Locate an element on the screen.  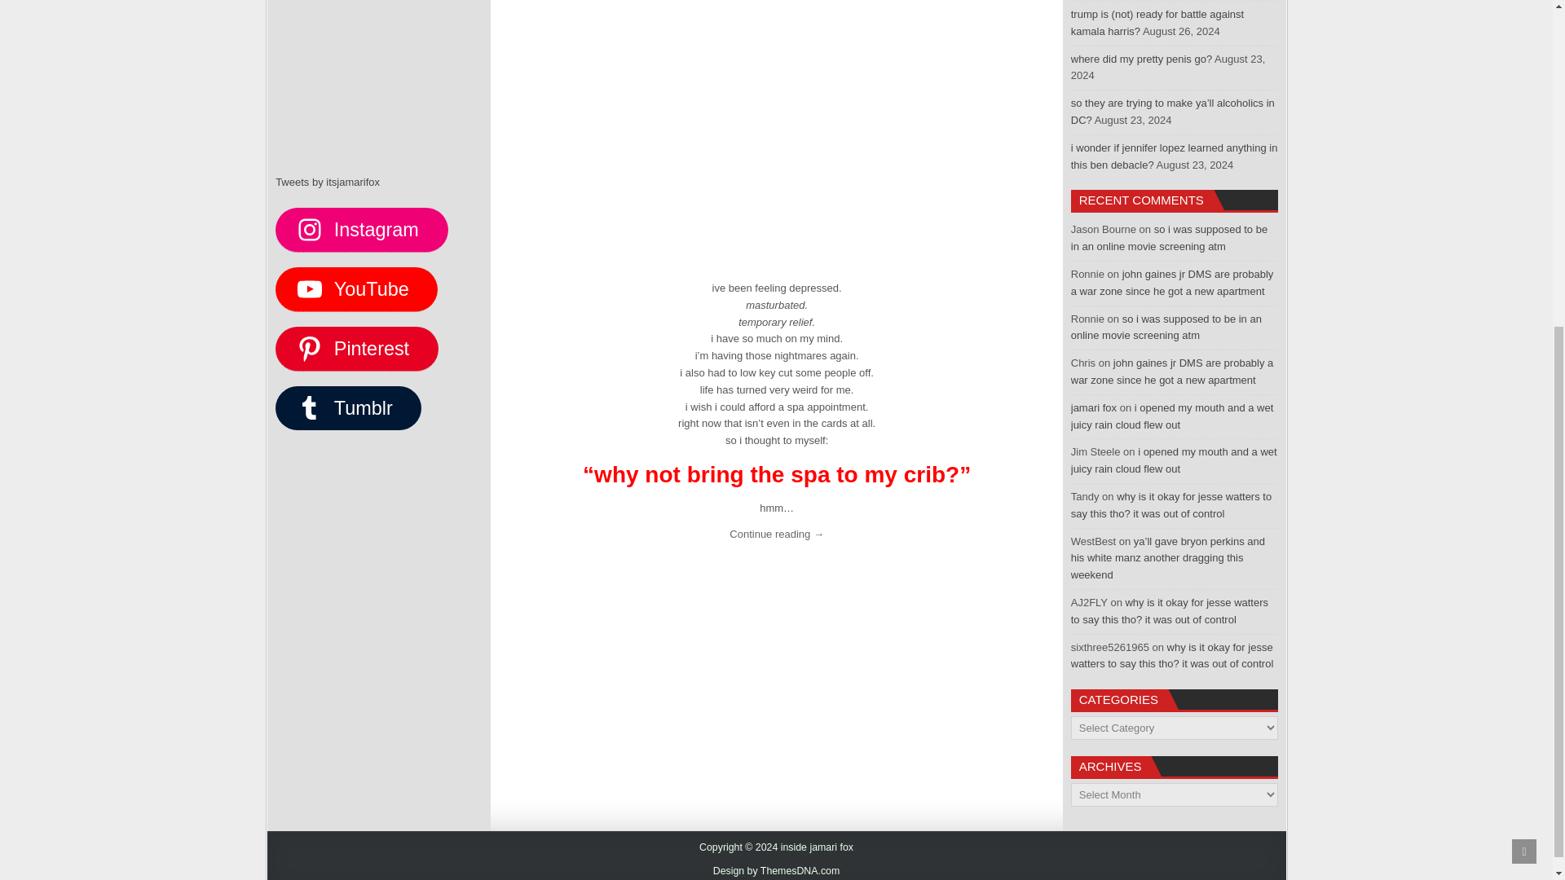
Tumblr is located at coordinates (347, 408).